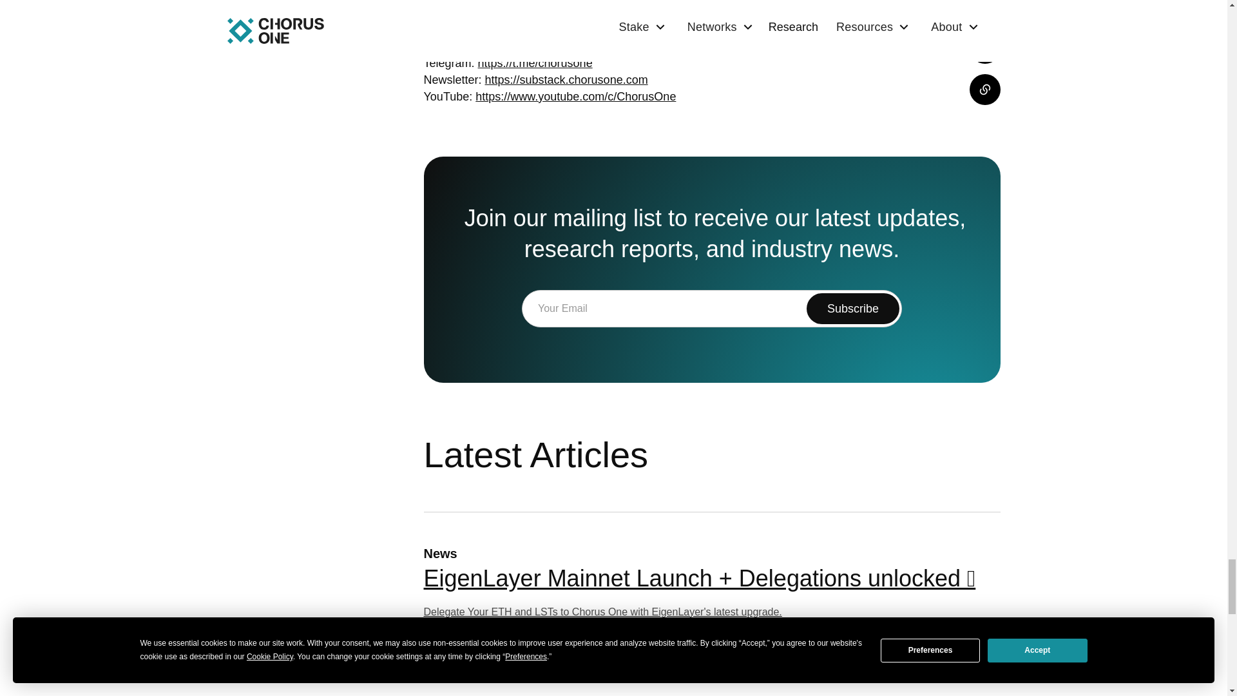 The height and width of the screenshot is (696, 1237). I want to click on Subscribe, so click(852, 308).